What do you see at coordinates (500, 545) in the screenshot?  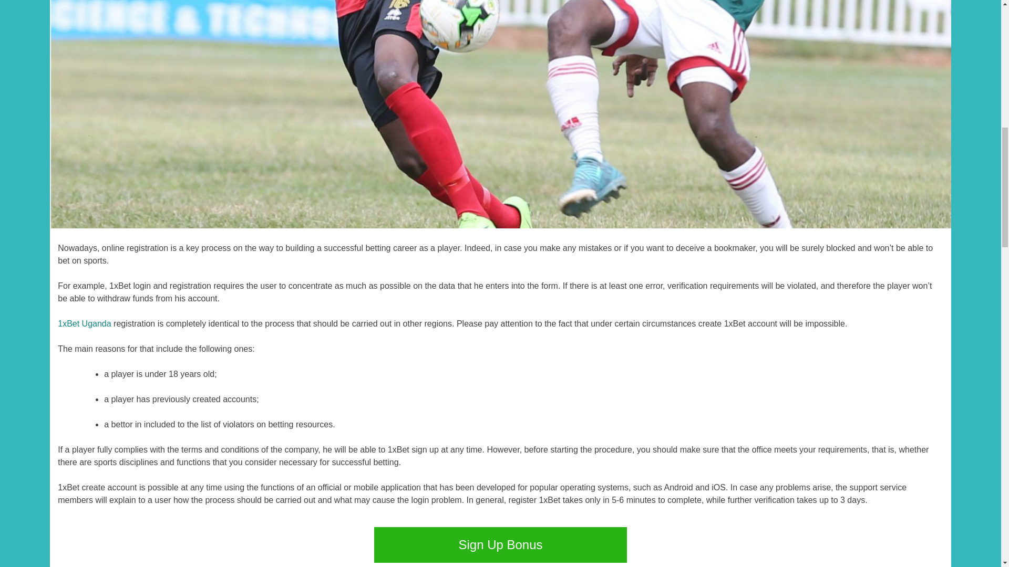 I see `Sign Up Bonus` at bounding box center [500, 545].